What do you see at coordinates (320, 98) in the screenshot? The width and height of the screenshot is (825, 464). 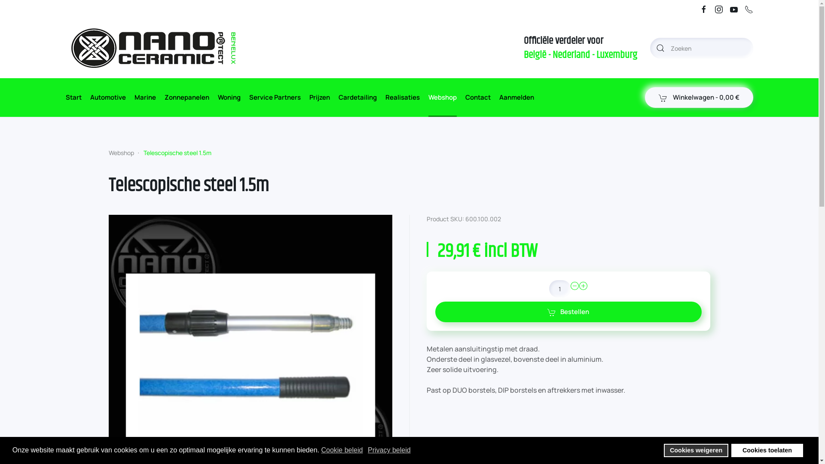 I see `Prijzen` at bounding box center [320, 98].